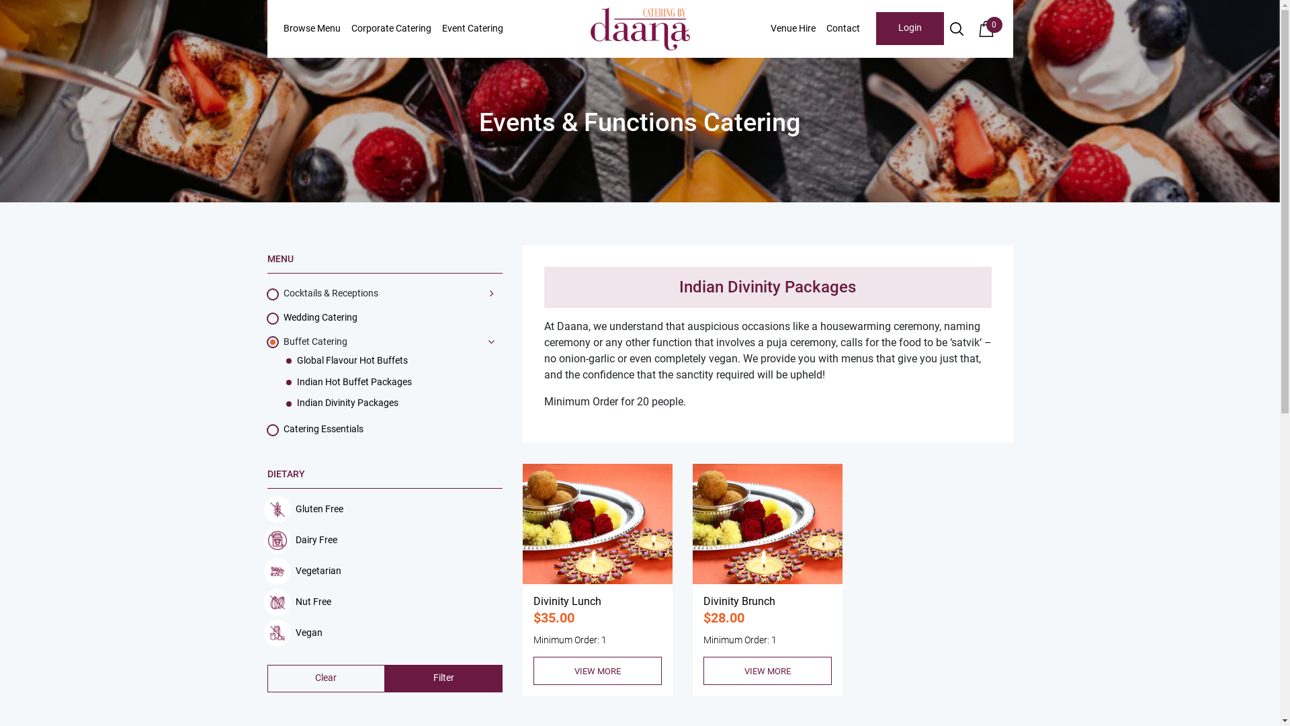 The width and height of the screenshot is (1290, 726). I want to click on Catering Essentials, so click(324, 430).